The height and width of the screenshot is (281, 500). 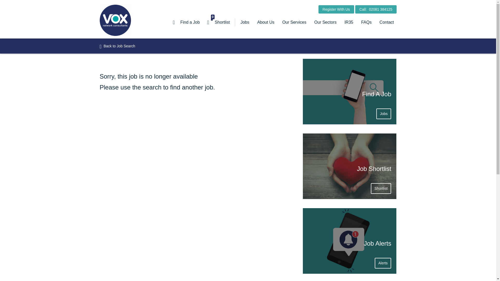 What do you see at coordinates (376, 9) in the screenshot?
I see `Call: 02081 384125` at bounding box center [376, 9].